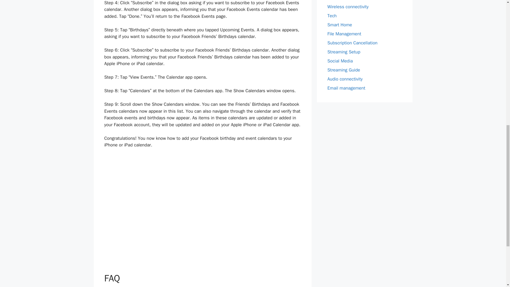 The width and height of the screenshot is (510, 287). I want to click on Email management, so click(346, 88).